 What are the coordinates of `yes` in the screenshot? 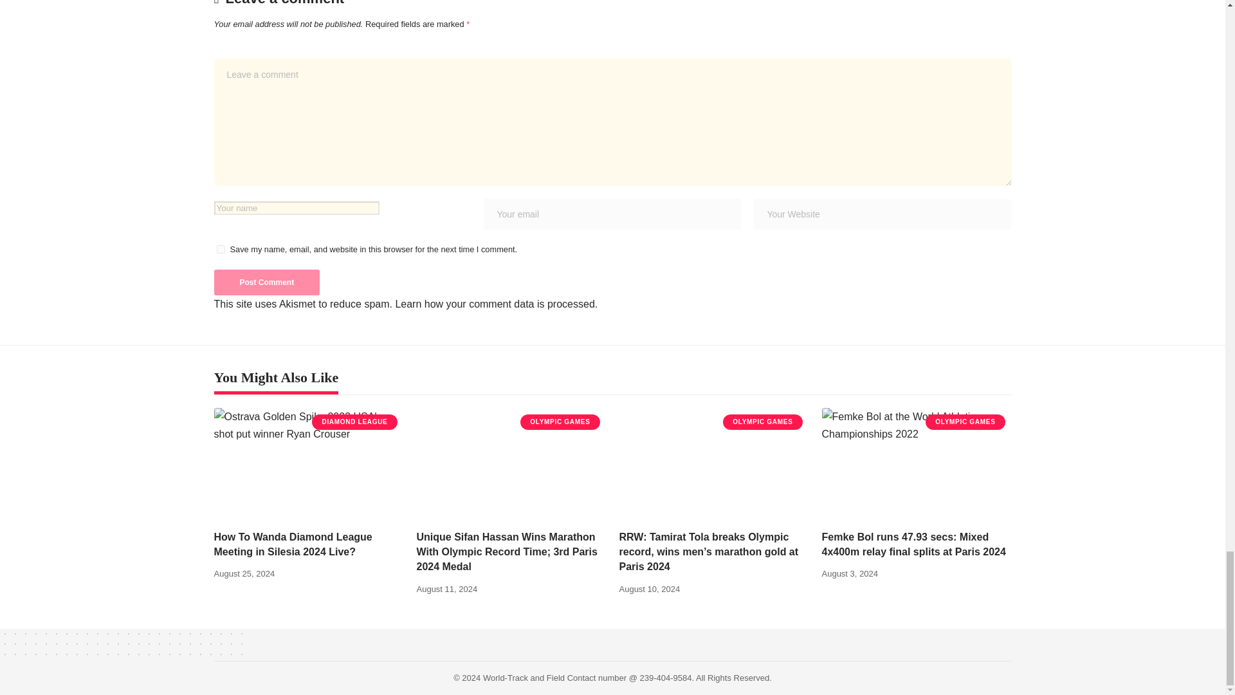 It's located at (220, 250).